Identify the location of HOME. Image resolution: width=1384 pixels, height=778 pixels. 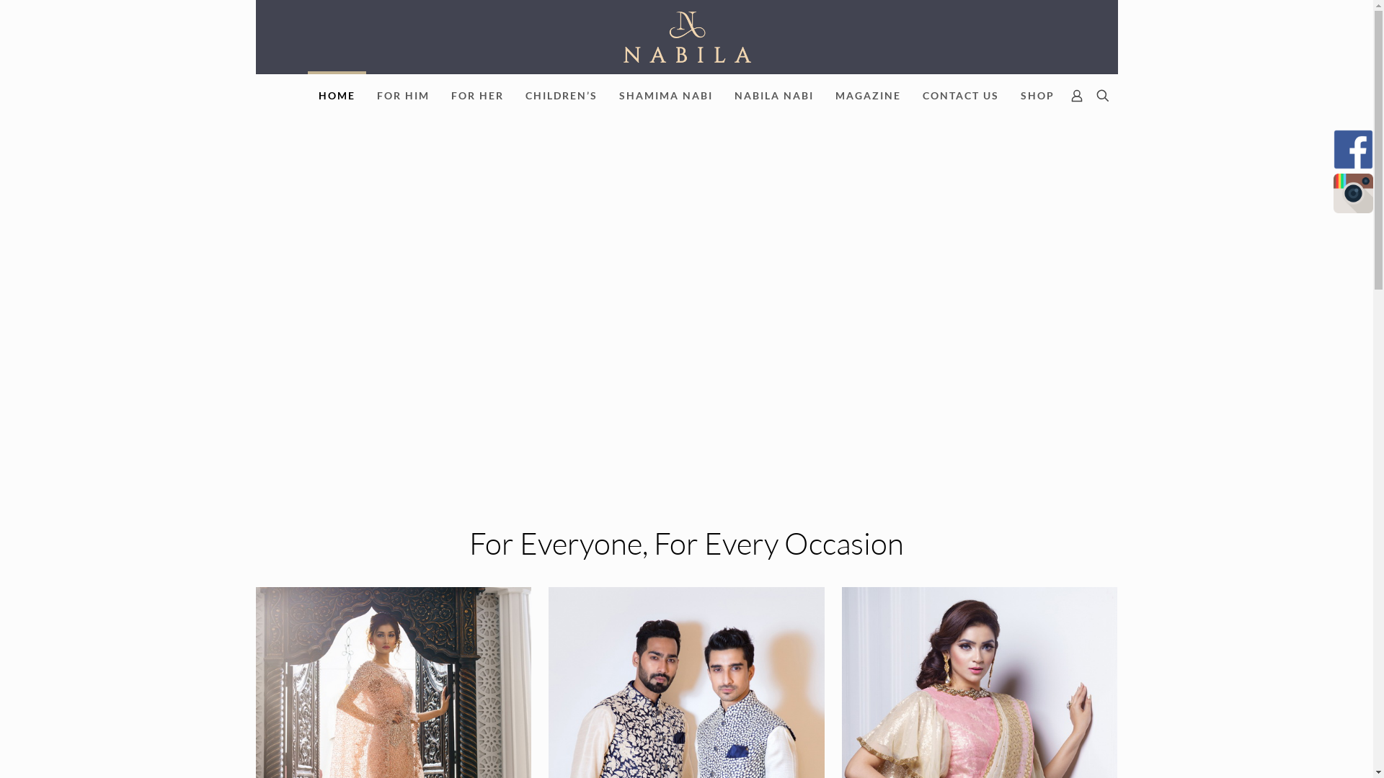
(337, 96).